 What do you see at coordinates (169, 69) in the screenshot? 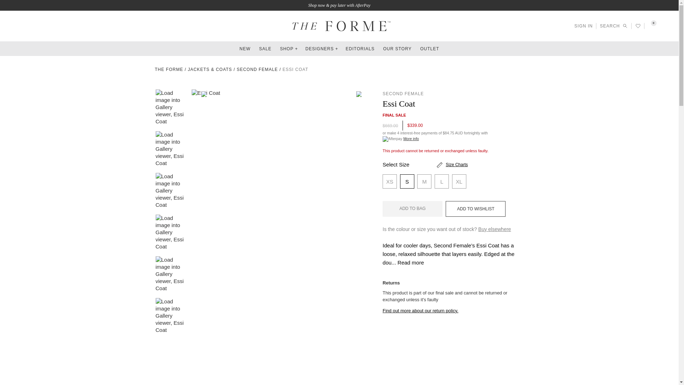
I see `Home` at bounding box center [169, 69].